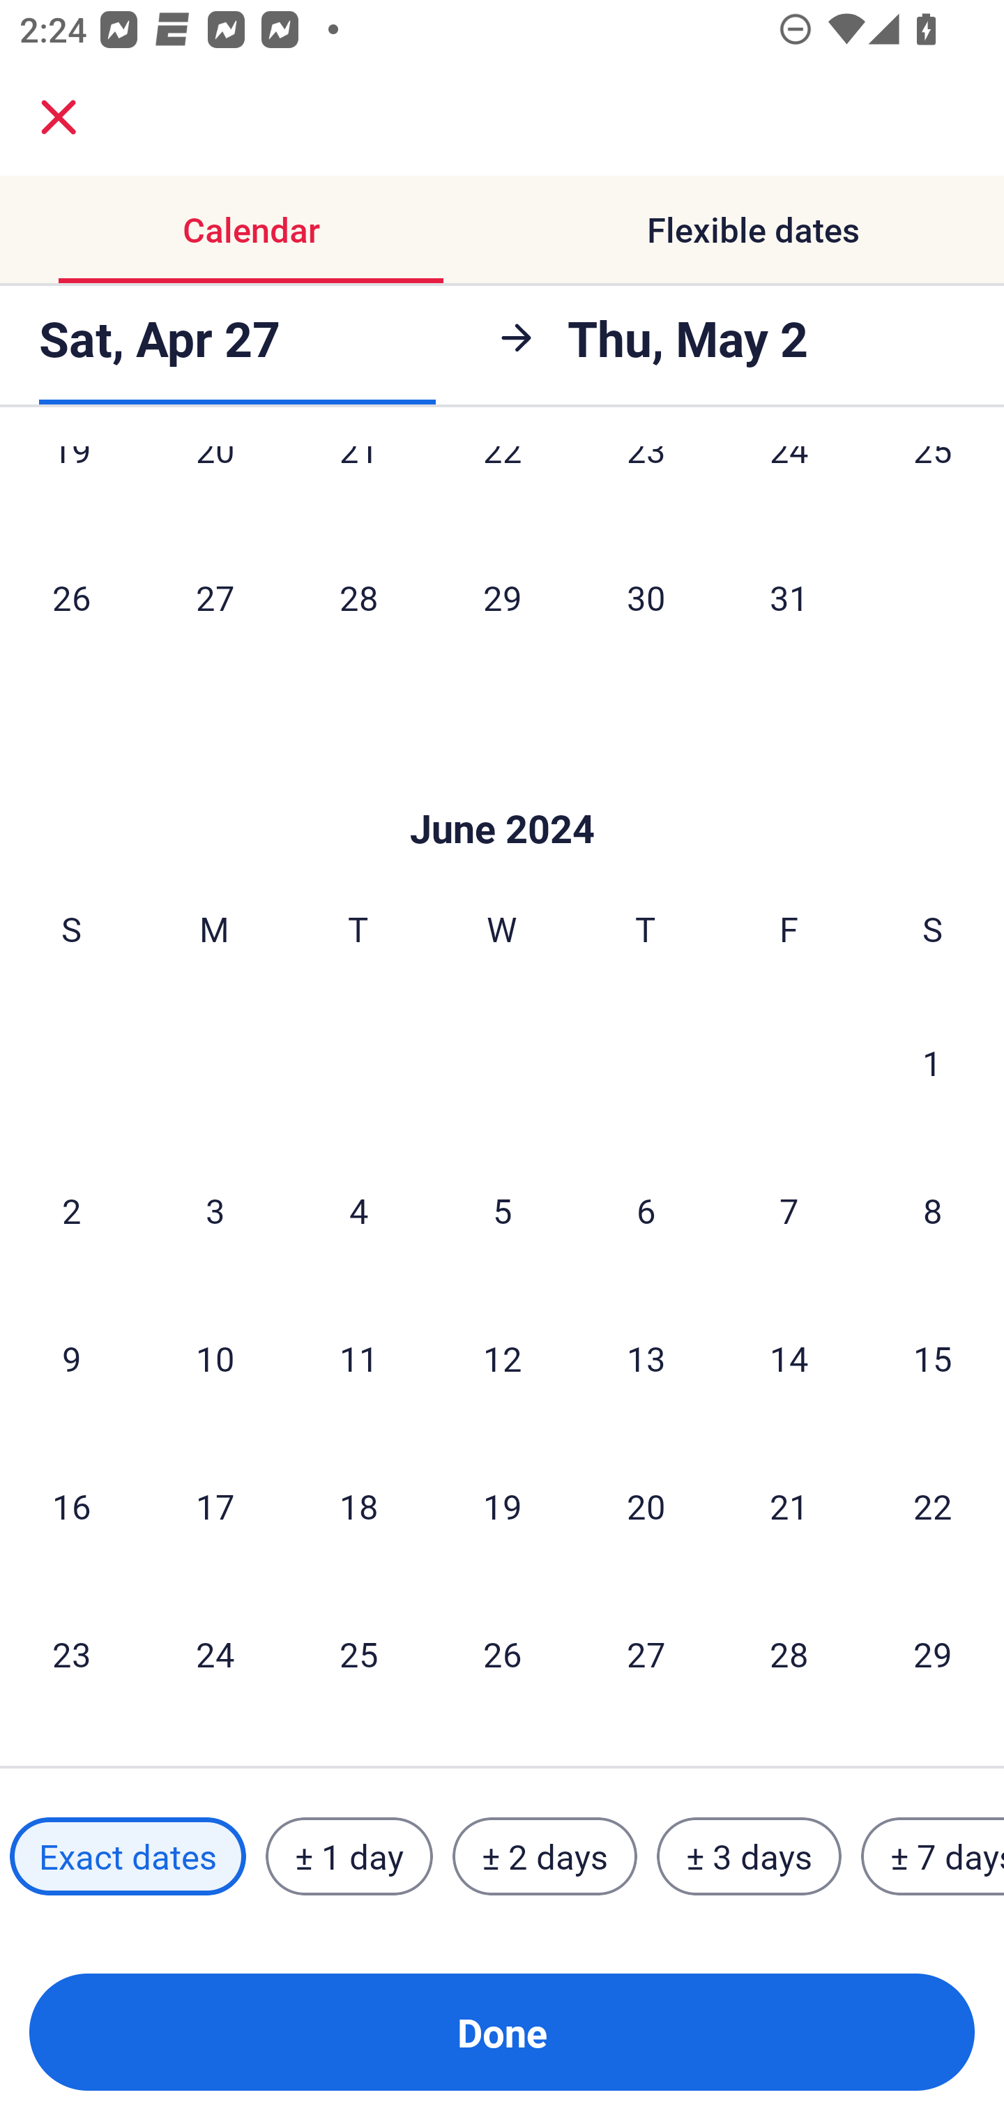  What do you see at coordinates (646, 1653) in the screenshot?
I see `27 Thursday, June 27, 2024` at bounding box center [646, 1653].